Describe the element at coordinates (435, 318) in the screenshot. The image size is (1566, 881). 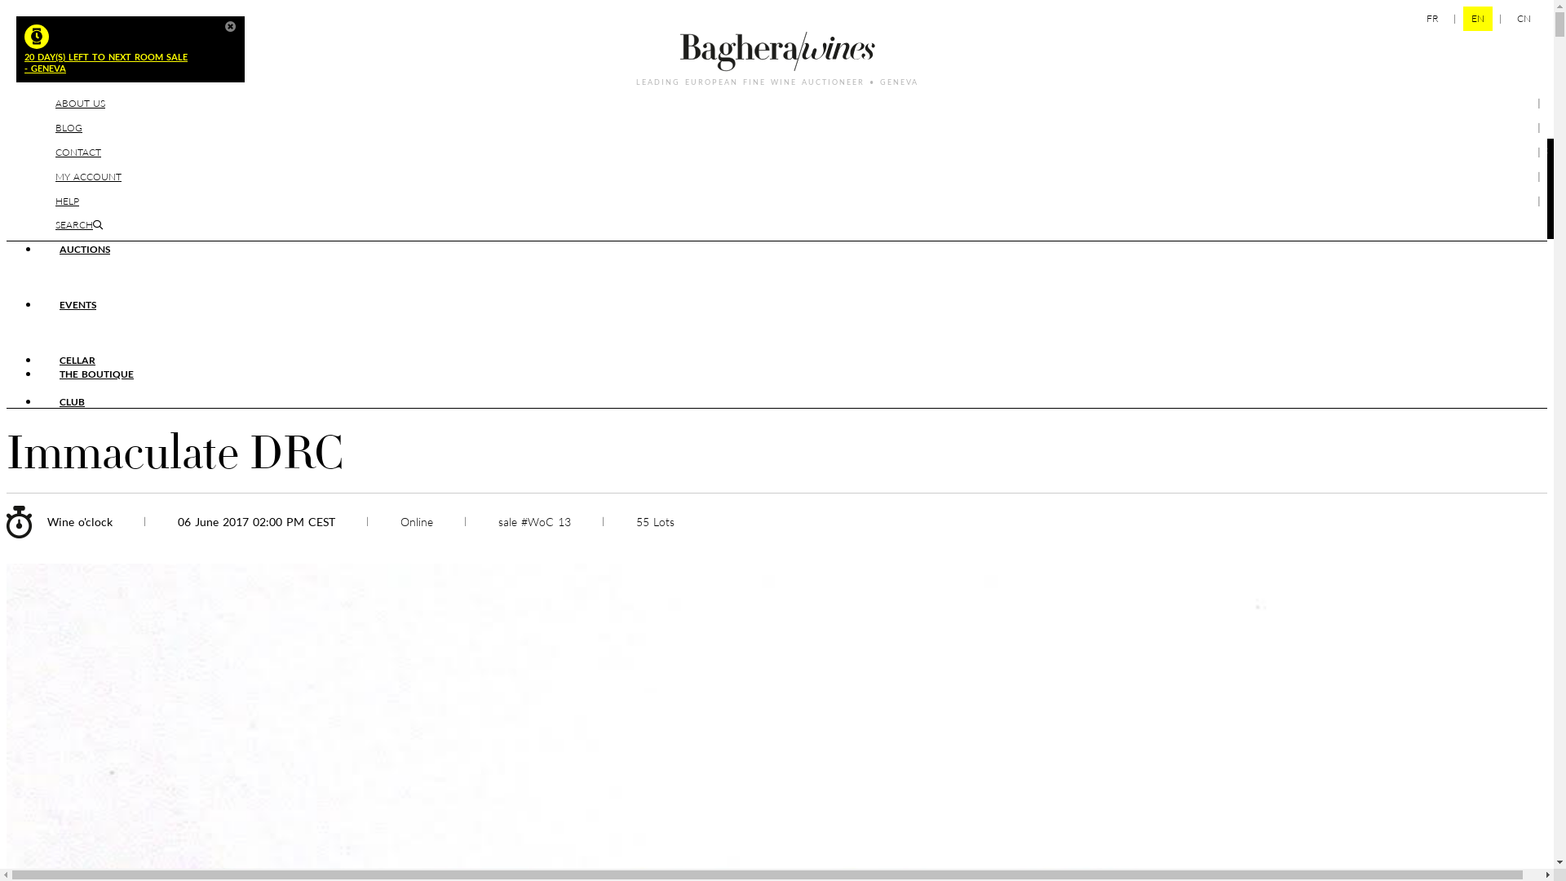
I see `SINGAPORE | KIPLING #6 PRIVATE DINNER SINGAPORE` at that location.